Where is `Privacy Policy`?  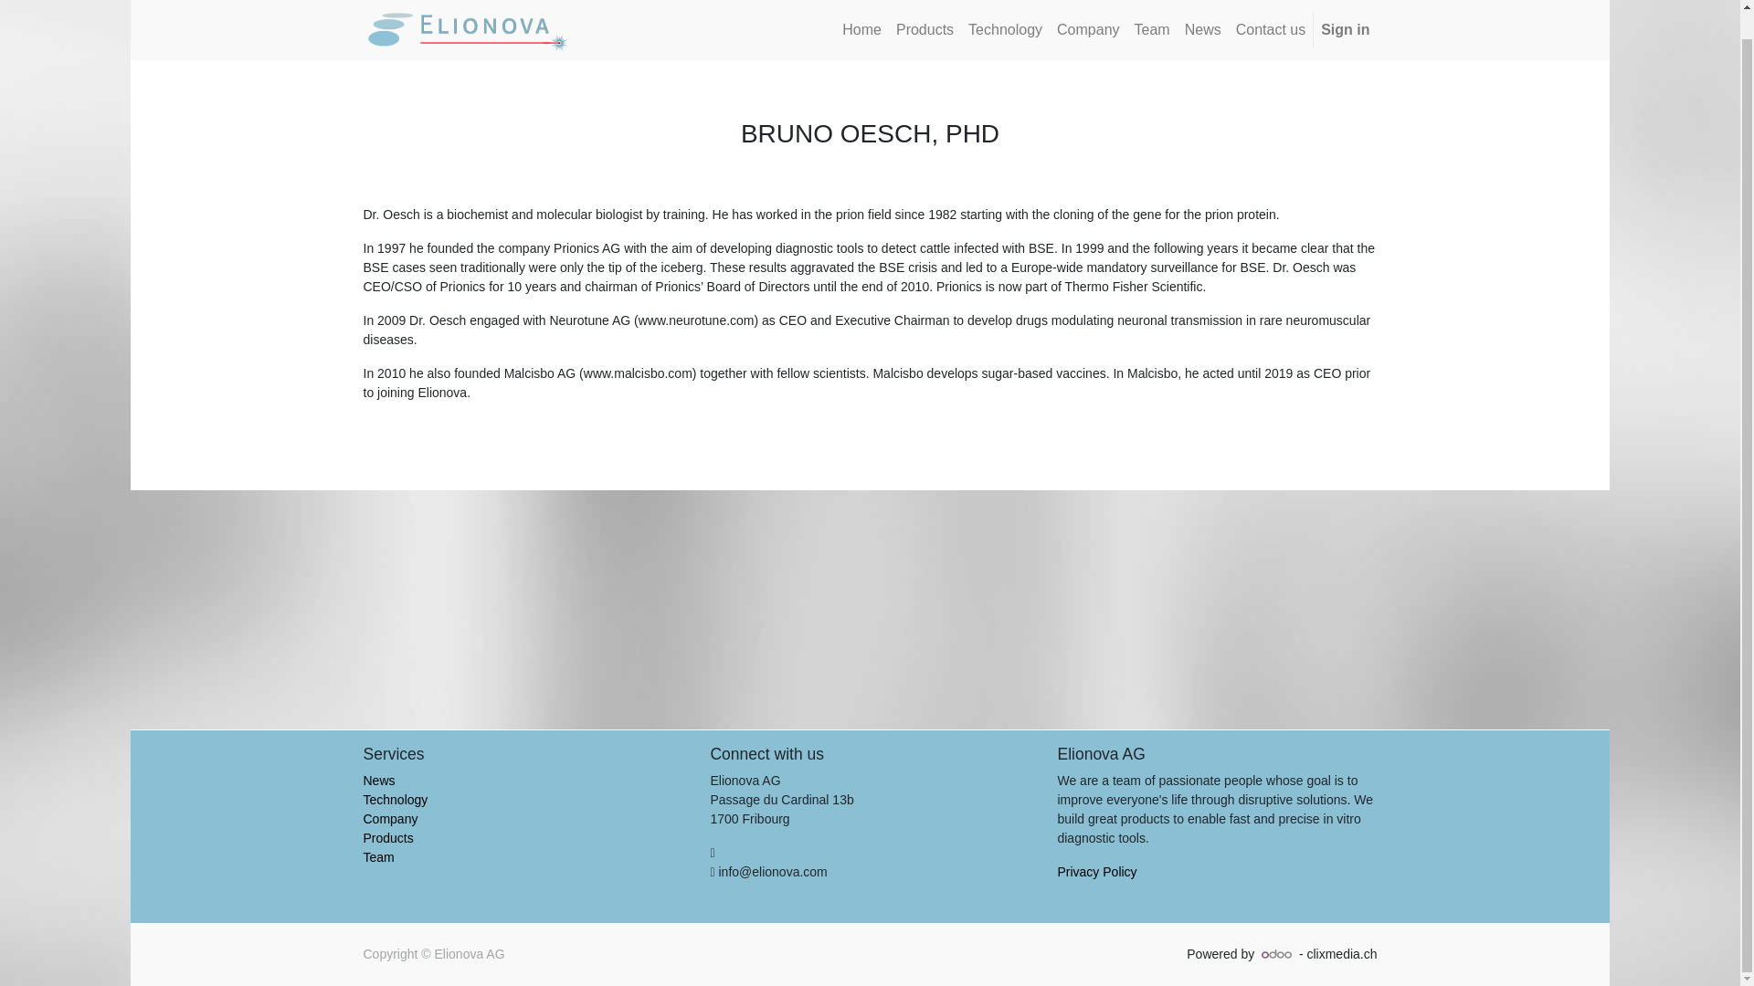 Privacy Policy is located at coordinates (1096, 872).